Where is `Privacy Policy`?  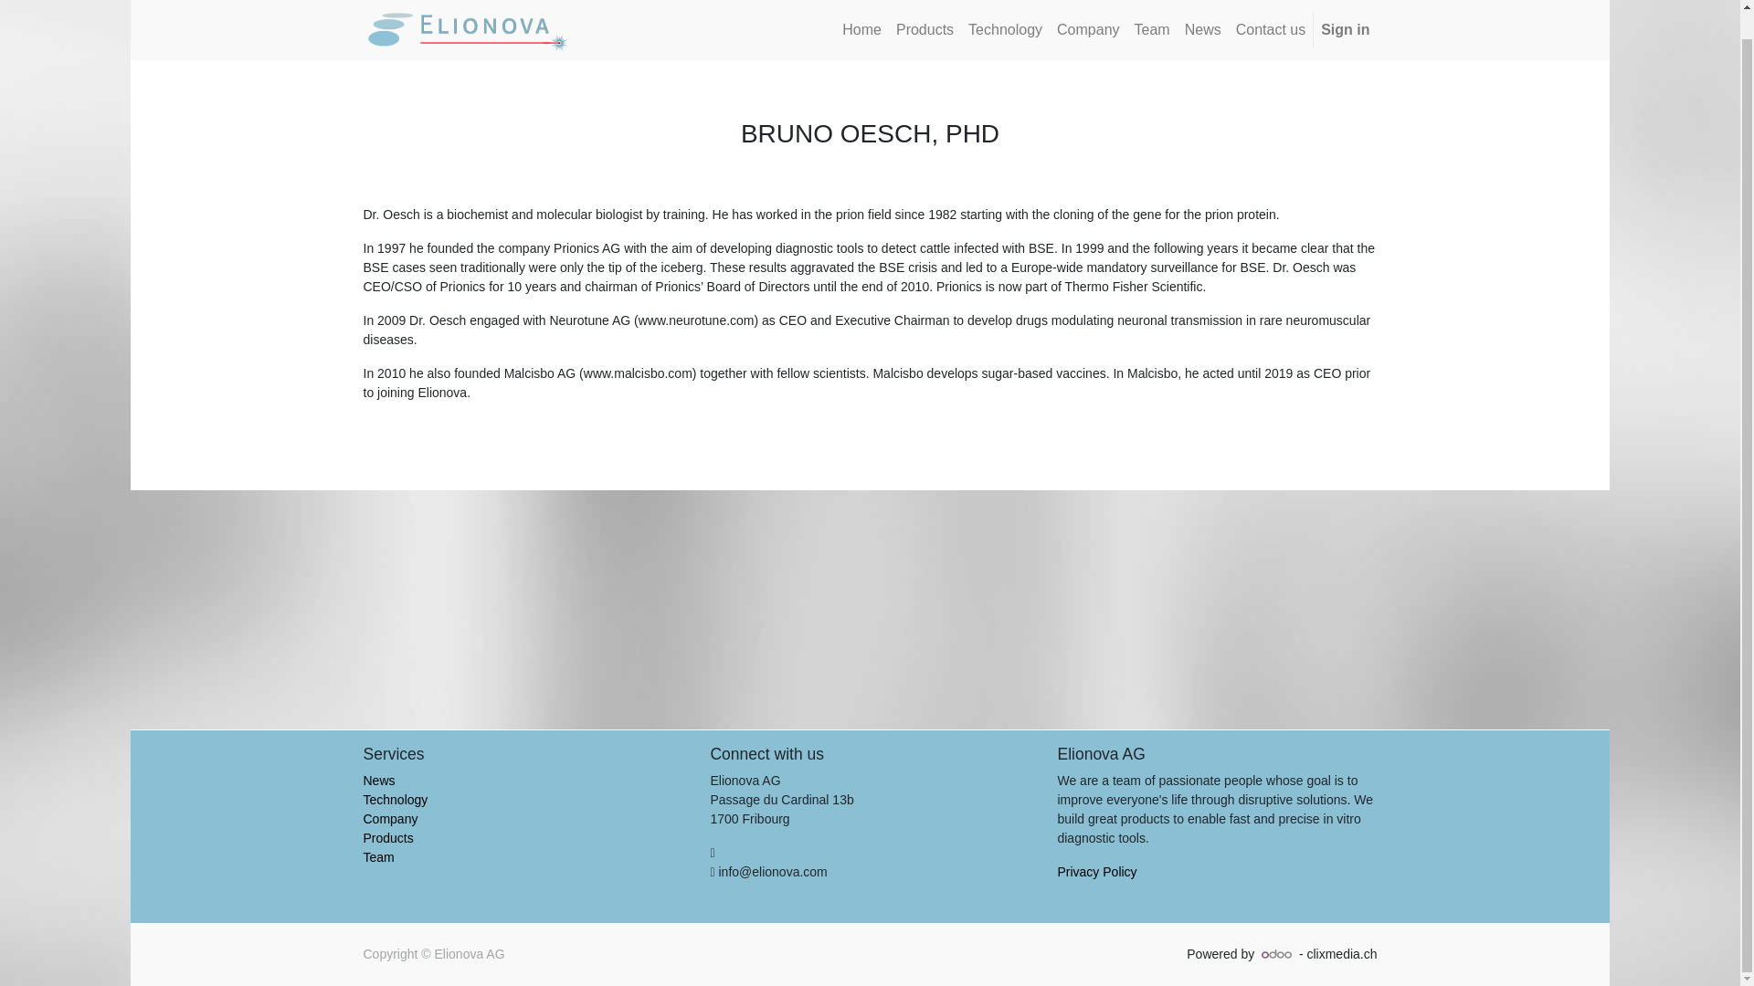 Privacy Policy is located at coordinates (1096, 872).